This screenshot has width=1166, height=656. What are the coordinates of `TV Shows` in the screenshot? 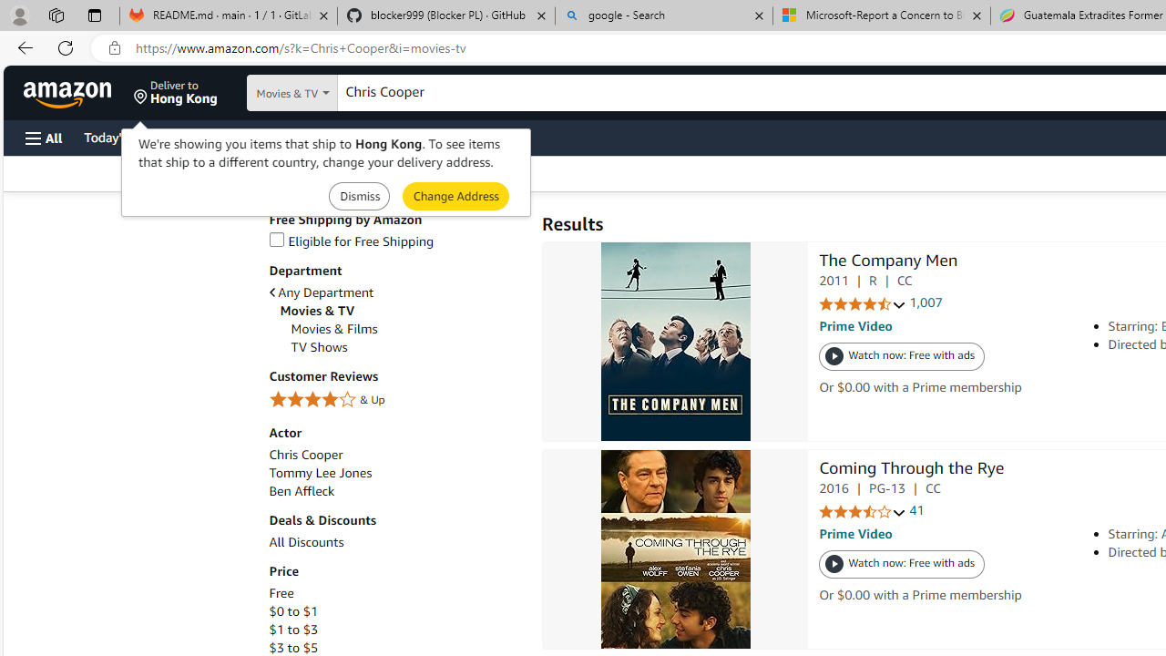 It's located at (406, 347).